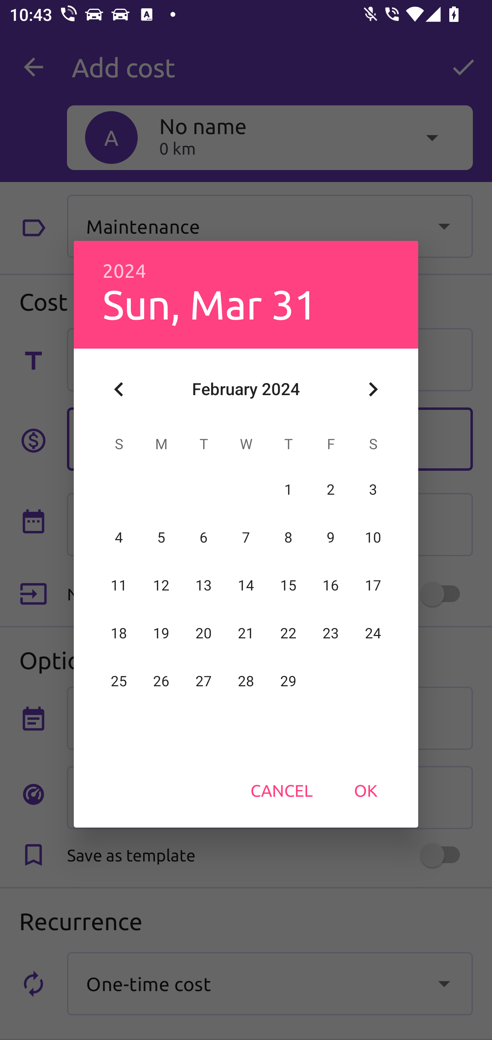  What do you see at coordinates (204, 633) in the screenshot?
I see `20 20 February 2024` at bounding box center [204, 633].